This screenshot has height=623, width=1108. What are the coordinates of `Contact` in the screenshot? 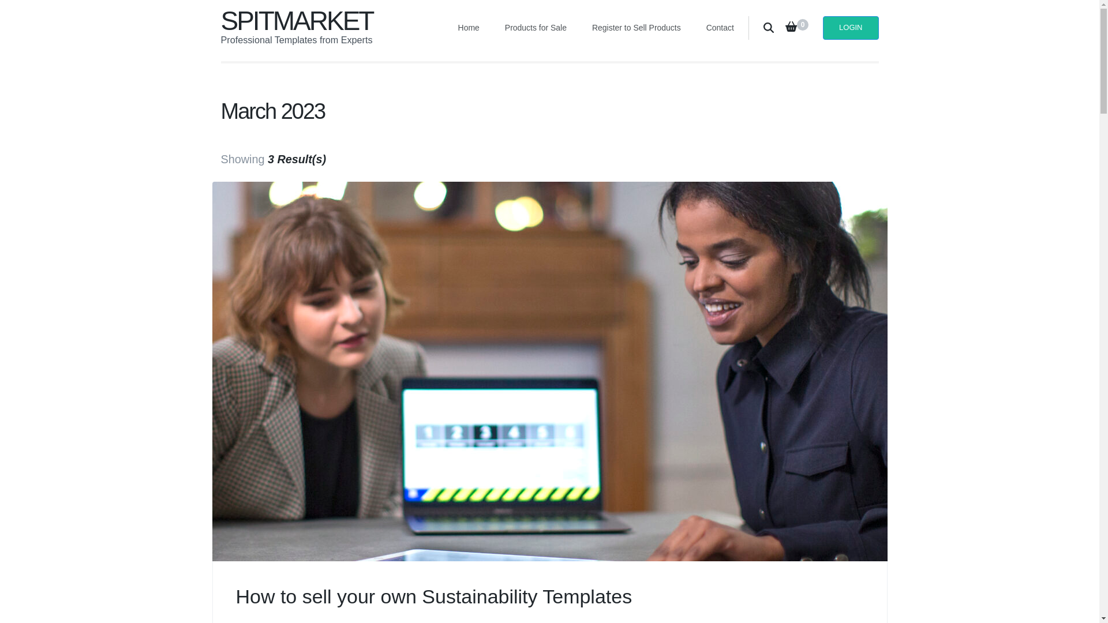 It's located at (720, 28).